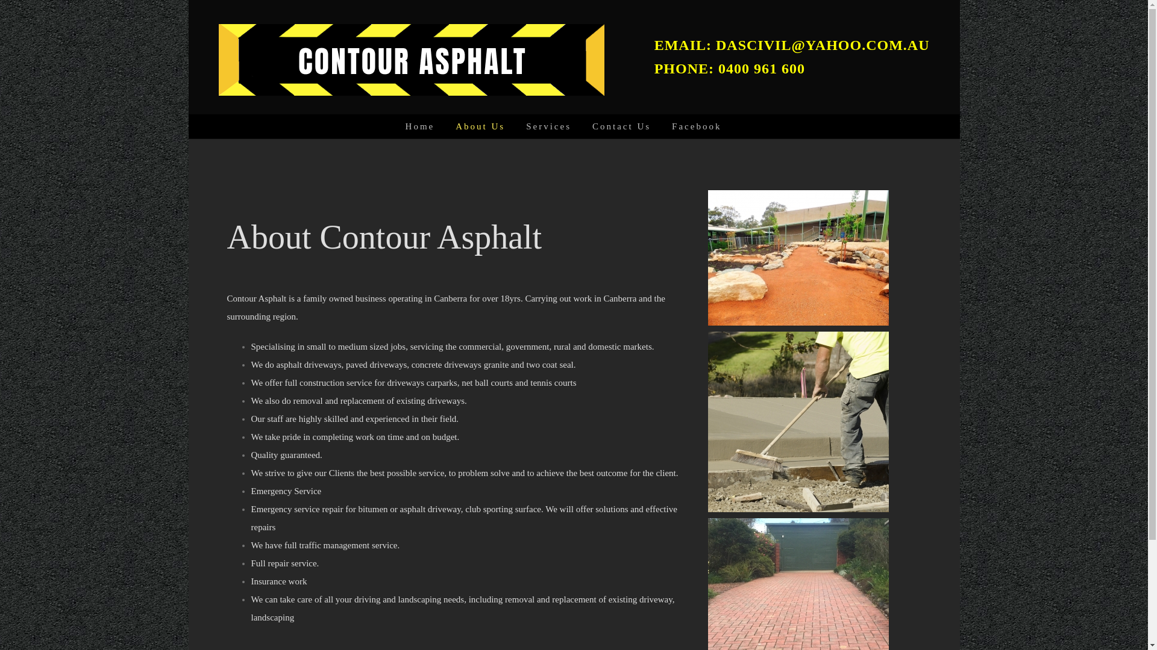 Image resolution: width=1157 pixels, height=650 pixels. What do you see at coordinates (548, 126) in the screenshot?
I see `Services` at bounding box center [548, 126].